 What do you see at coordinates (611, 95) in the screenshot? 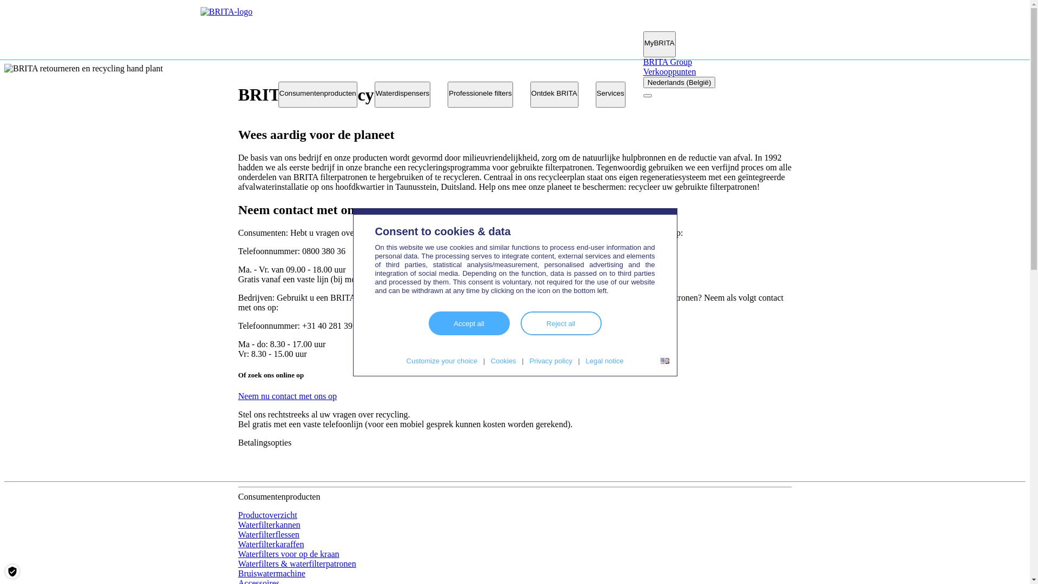
I see `Services` at bounding box center [611, 95].